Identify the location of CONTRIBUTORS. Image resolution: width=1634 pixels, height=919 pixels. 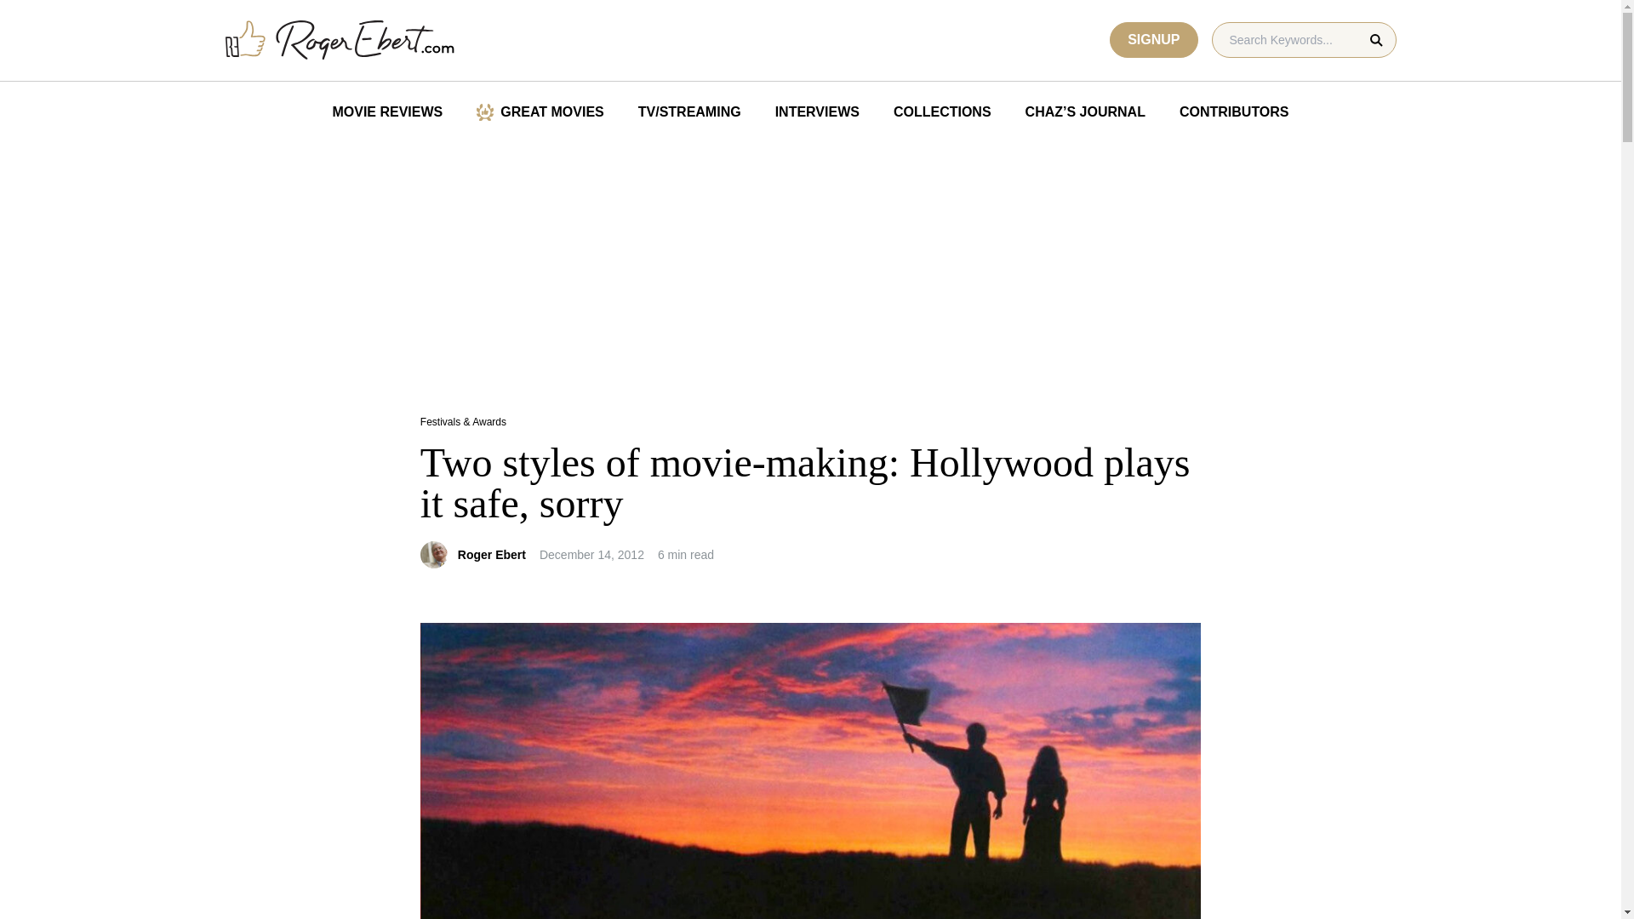
(1234, 112).